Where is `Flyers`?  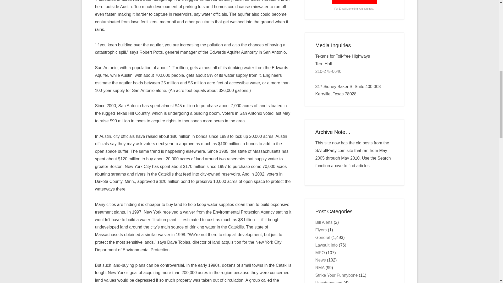 Flyers is located at coordinates (321, 230).